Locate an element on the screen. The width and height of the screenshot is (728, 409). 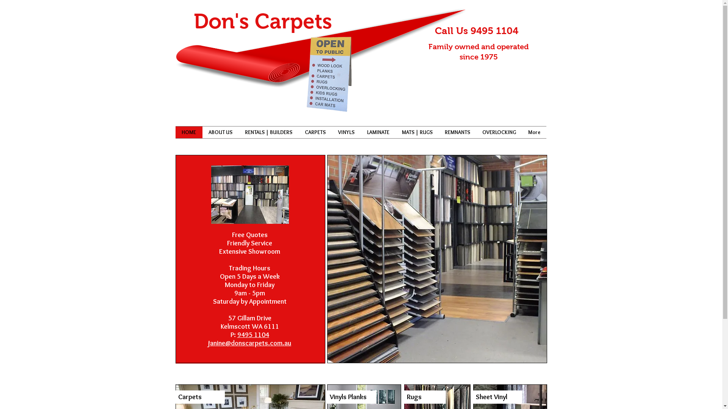
OVERLOCKING is located at coordinates (499, 133).